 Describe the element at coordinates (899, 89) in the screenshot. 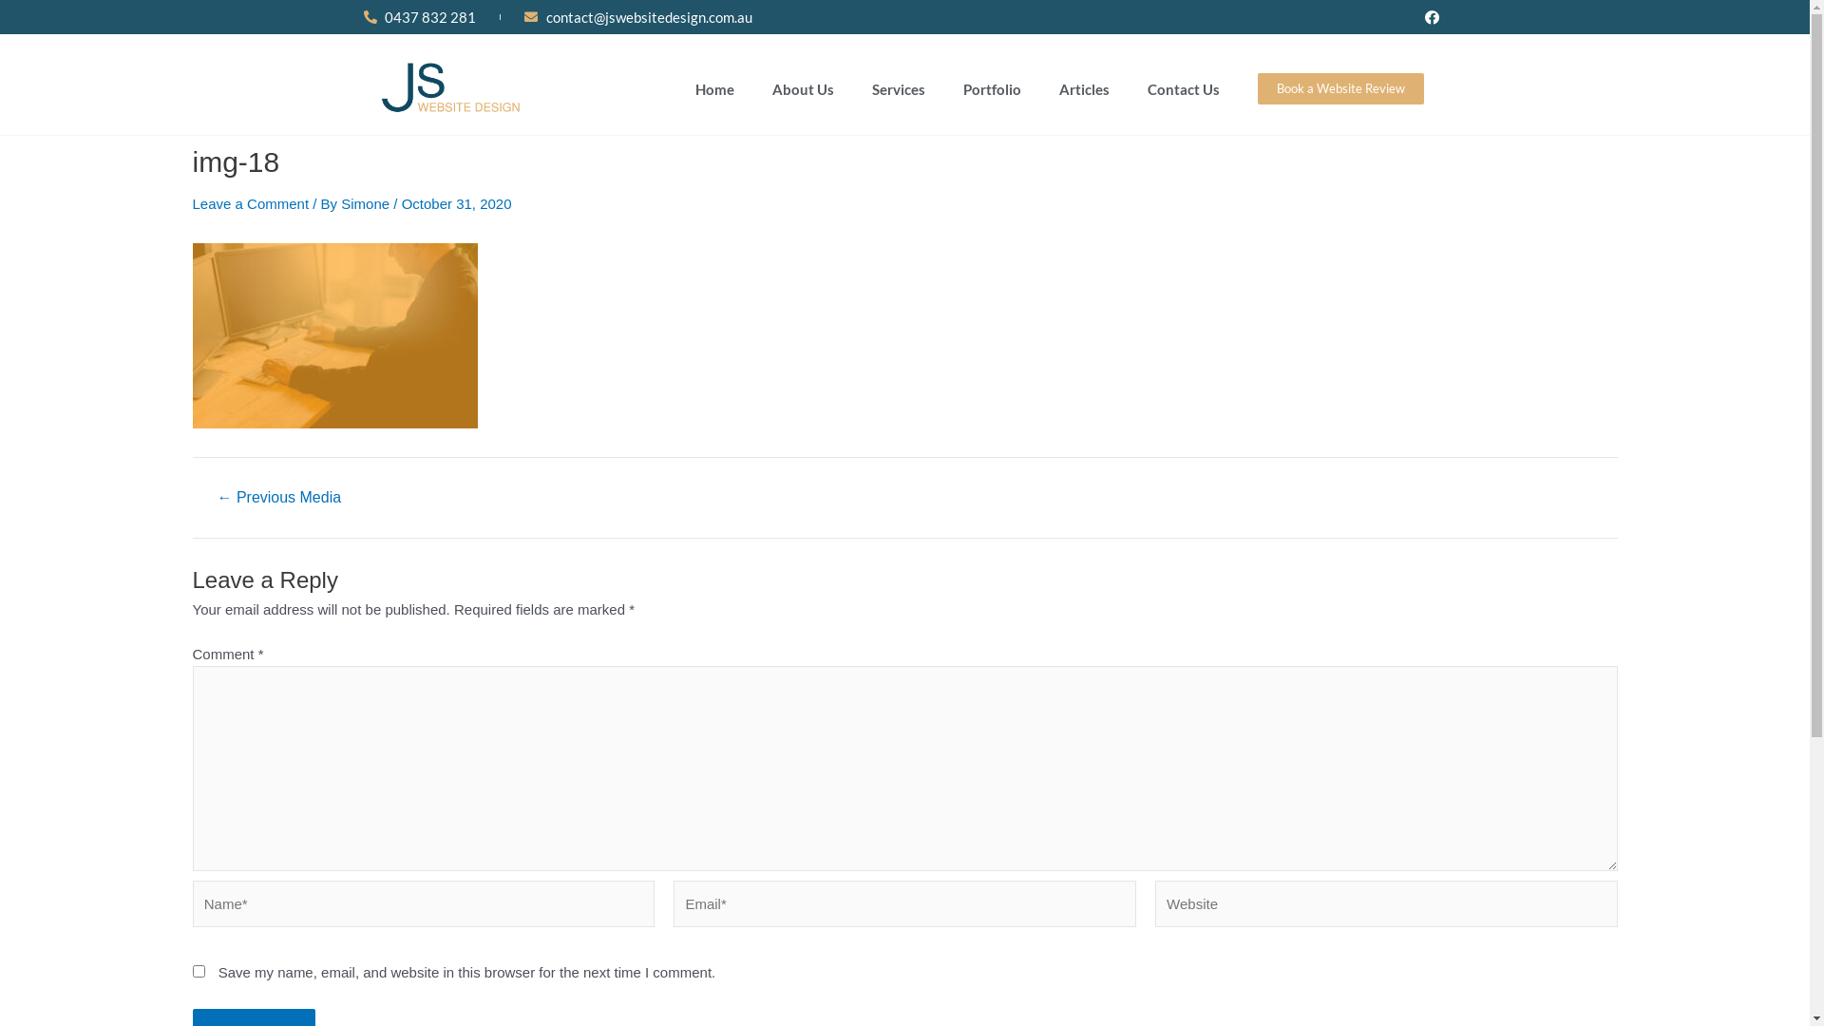

I see `Services` at that location.